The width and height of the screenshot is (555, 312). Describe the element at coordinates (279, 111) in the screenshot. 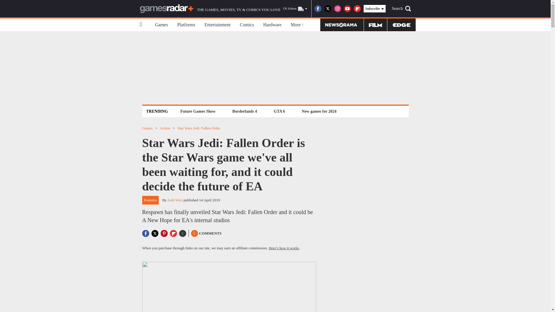

I see `GTA 6` at that location.